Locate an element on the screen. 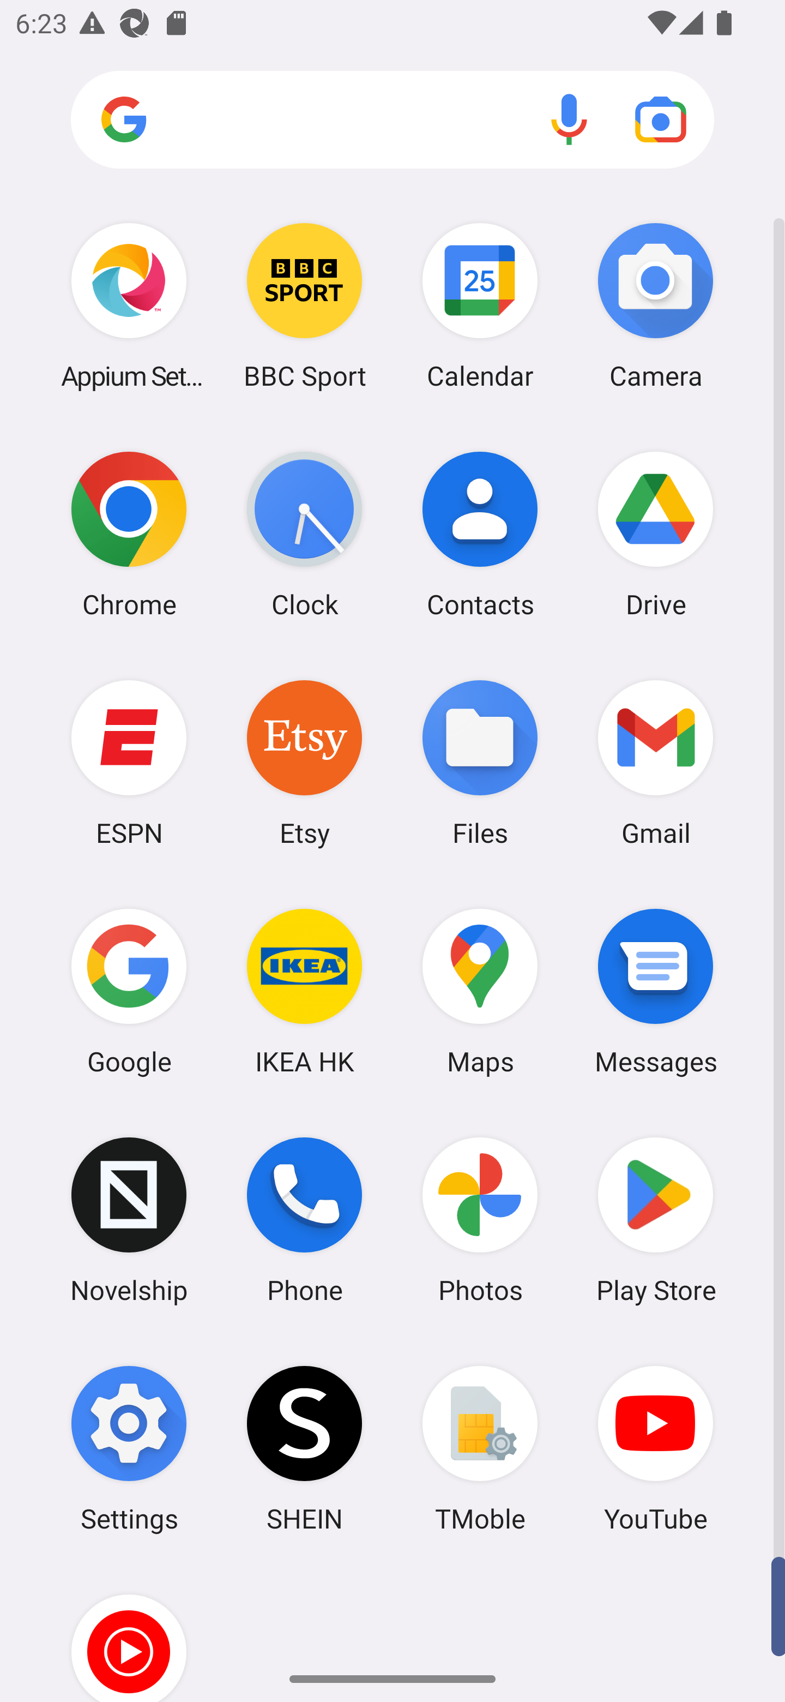 This screenshot has width=785, height=1702. Play Store is located at coordinates (655, 1220).